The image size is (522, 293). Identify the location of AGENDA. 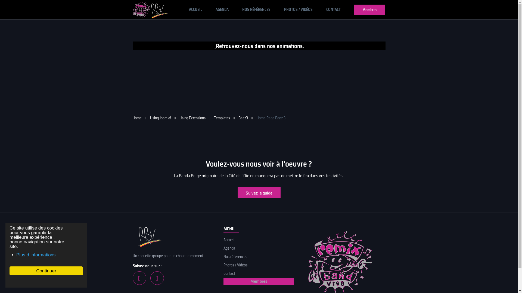
(222, 10).